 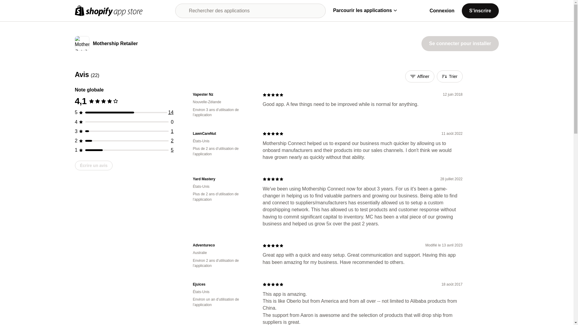 I want to click on Se connecter pour installer, so click(x=460, y=43).